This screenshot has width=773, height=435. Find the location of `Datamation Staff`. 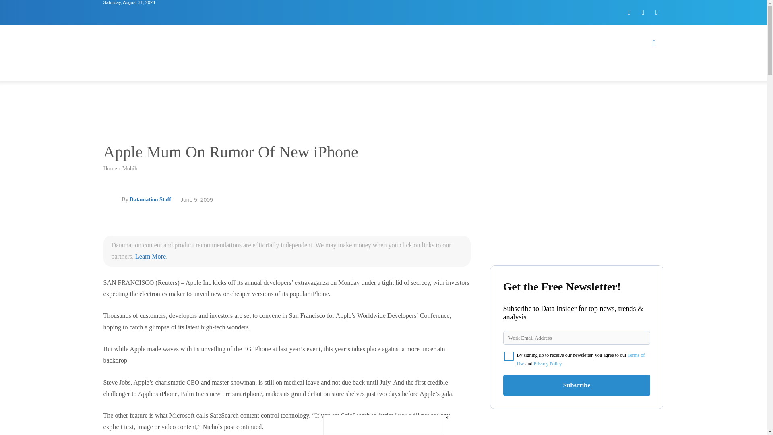

Datamation Staff is located at coordinates (150, 199).